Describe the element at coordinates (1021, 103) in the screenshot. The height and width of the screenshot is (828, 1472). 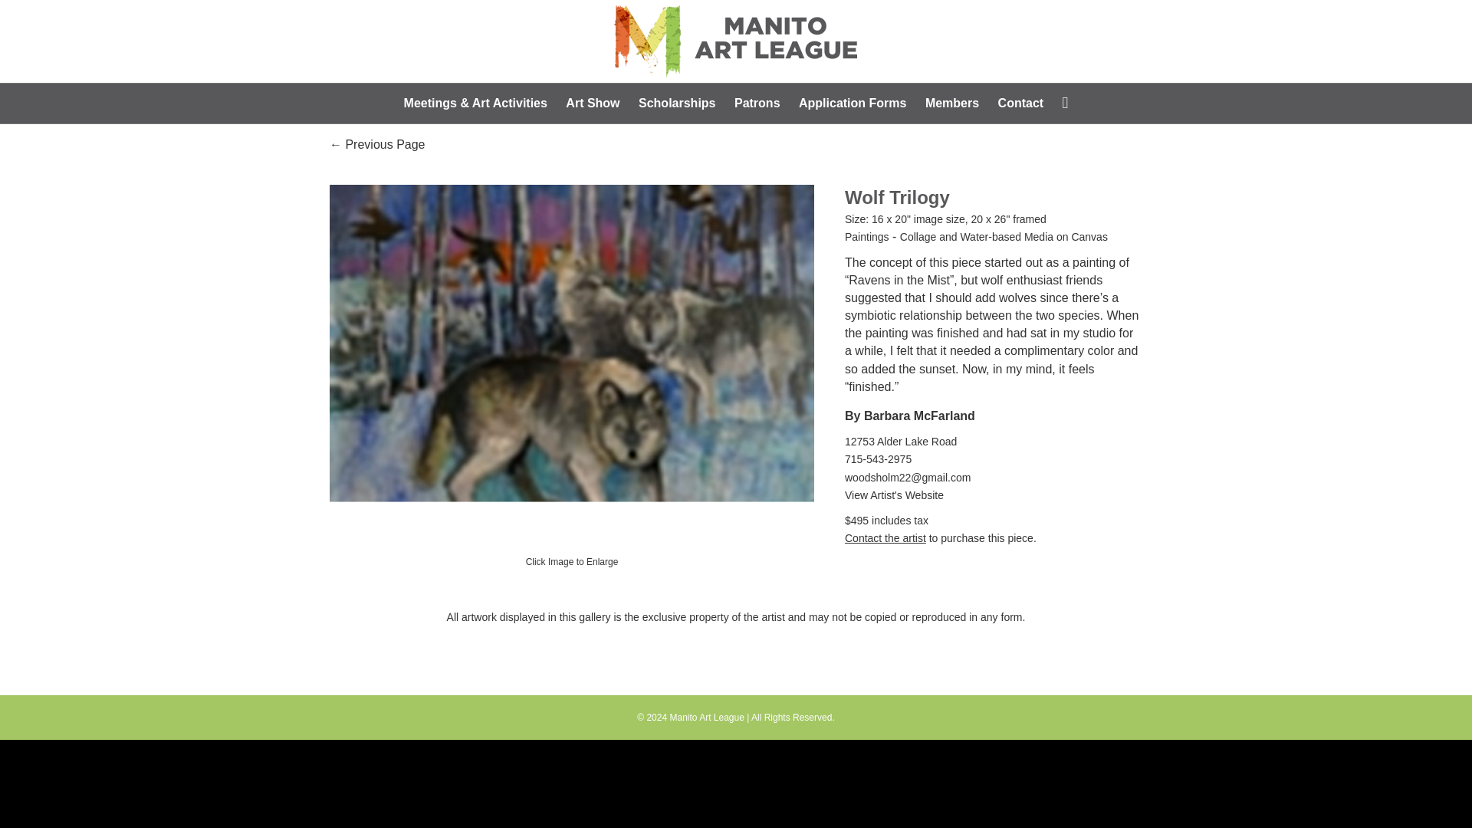
I see `Contact` at that location.